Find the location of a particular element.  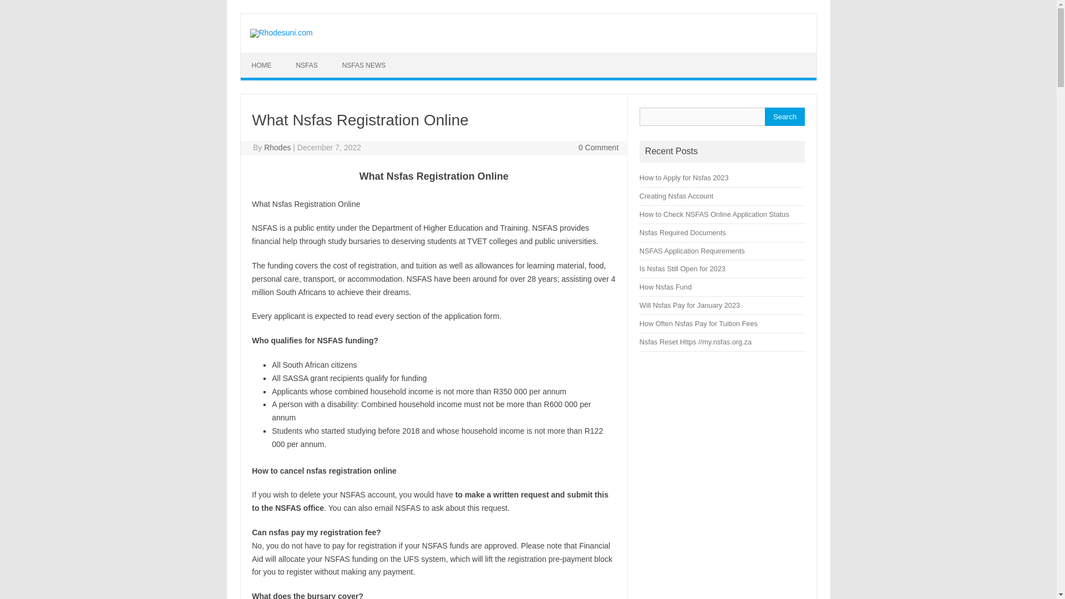

NSFAS NEWS is located at coordinates (364, 65).